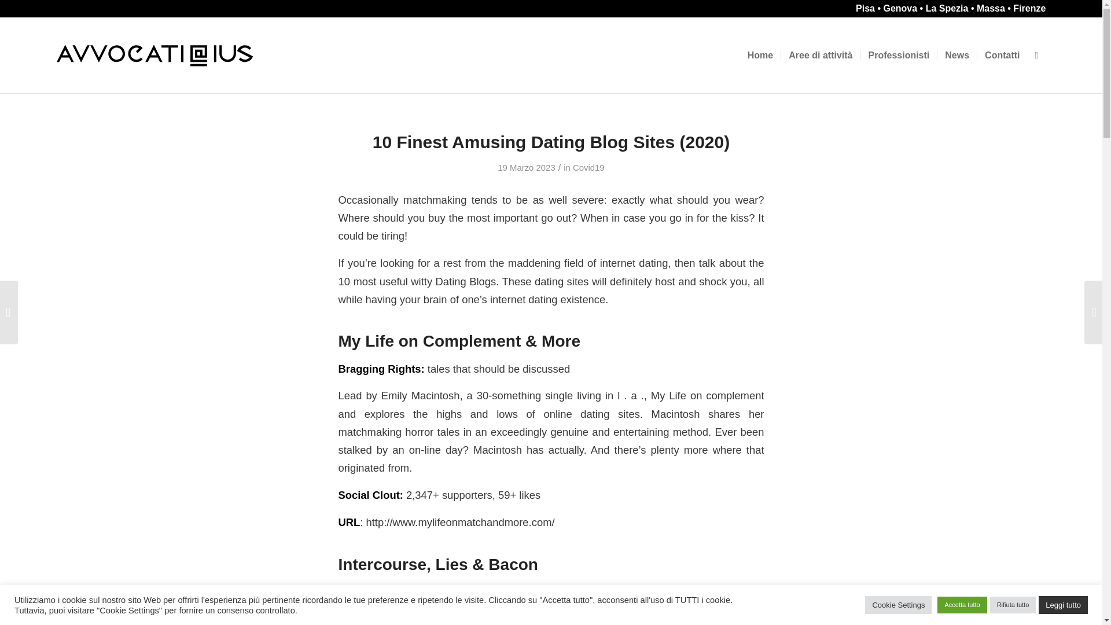 This screenshot has width=1111, height=625. Describe the element at coordinates (898, 605) in the screenshot. I see `Cookie Settings` at that location.